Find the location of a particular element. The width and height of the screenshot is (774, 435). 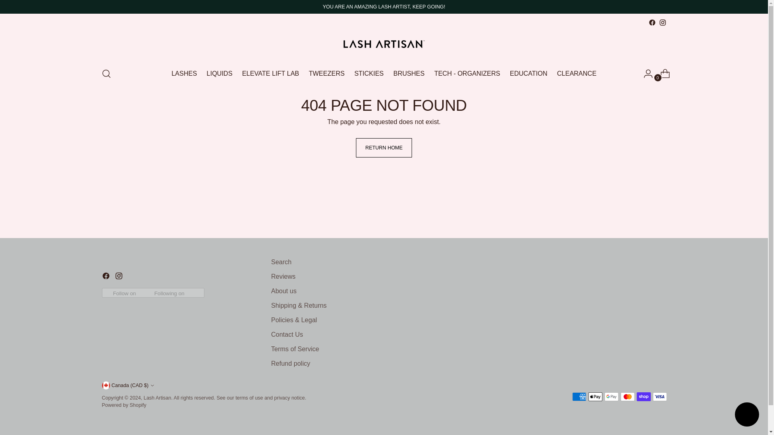

LASHES is located at coordinates (184, 73).